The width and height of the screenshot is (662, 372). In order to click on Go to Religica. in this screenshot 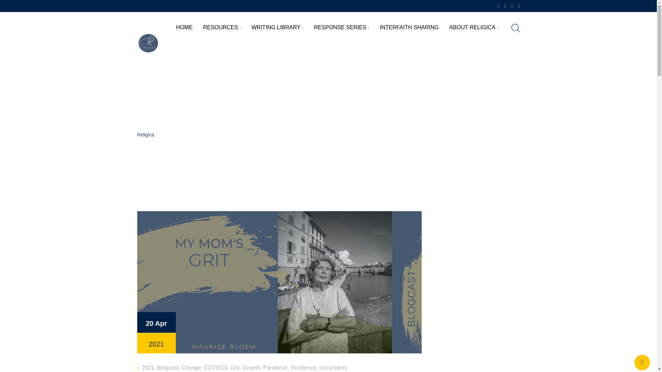, I will do `click(146, 134)`.